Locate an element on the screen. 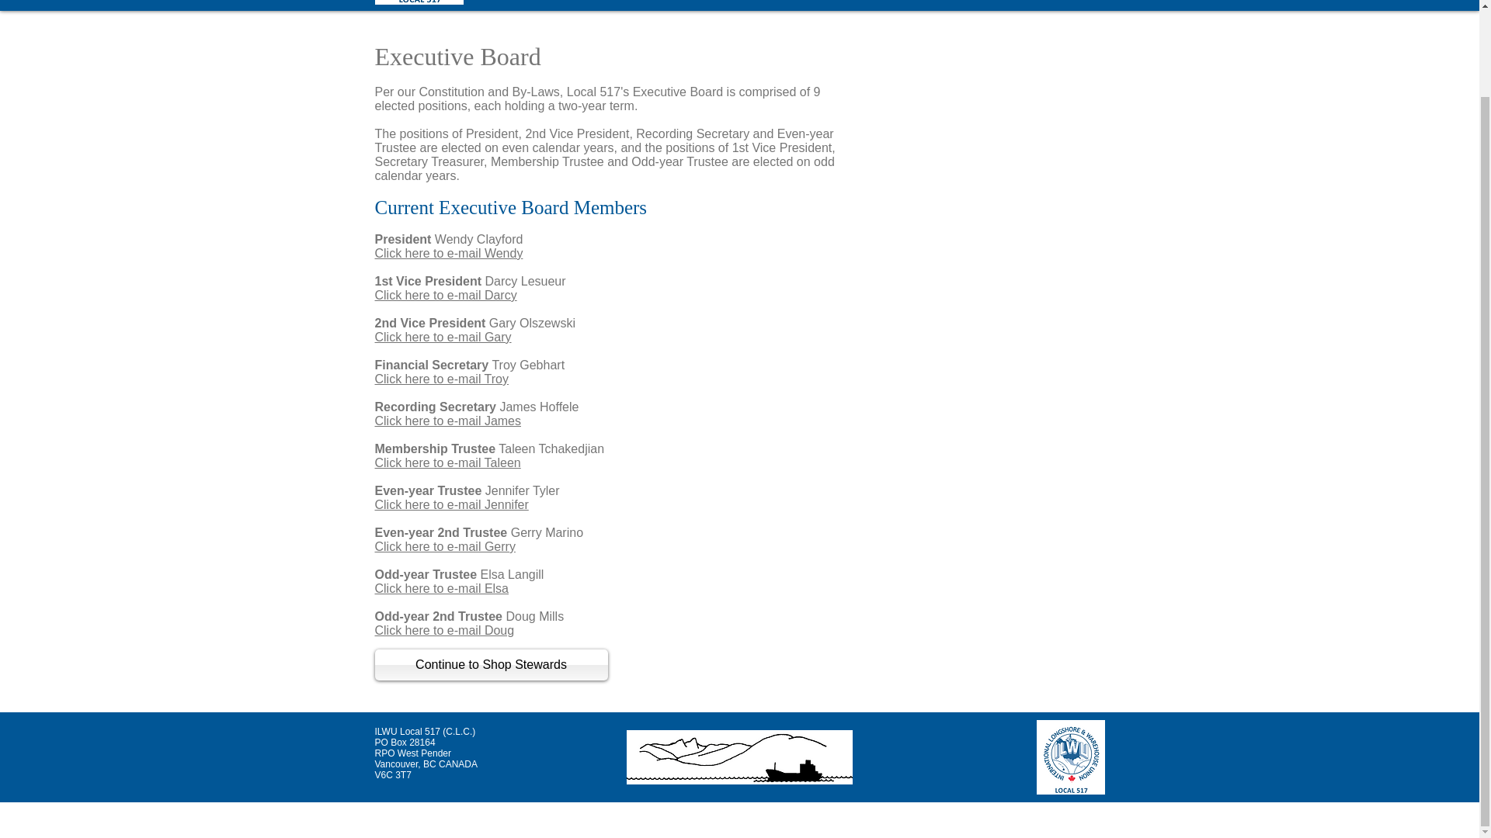  Click here to e-mail Troy is located at coordinates (441, 379).